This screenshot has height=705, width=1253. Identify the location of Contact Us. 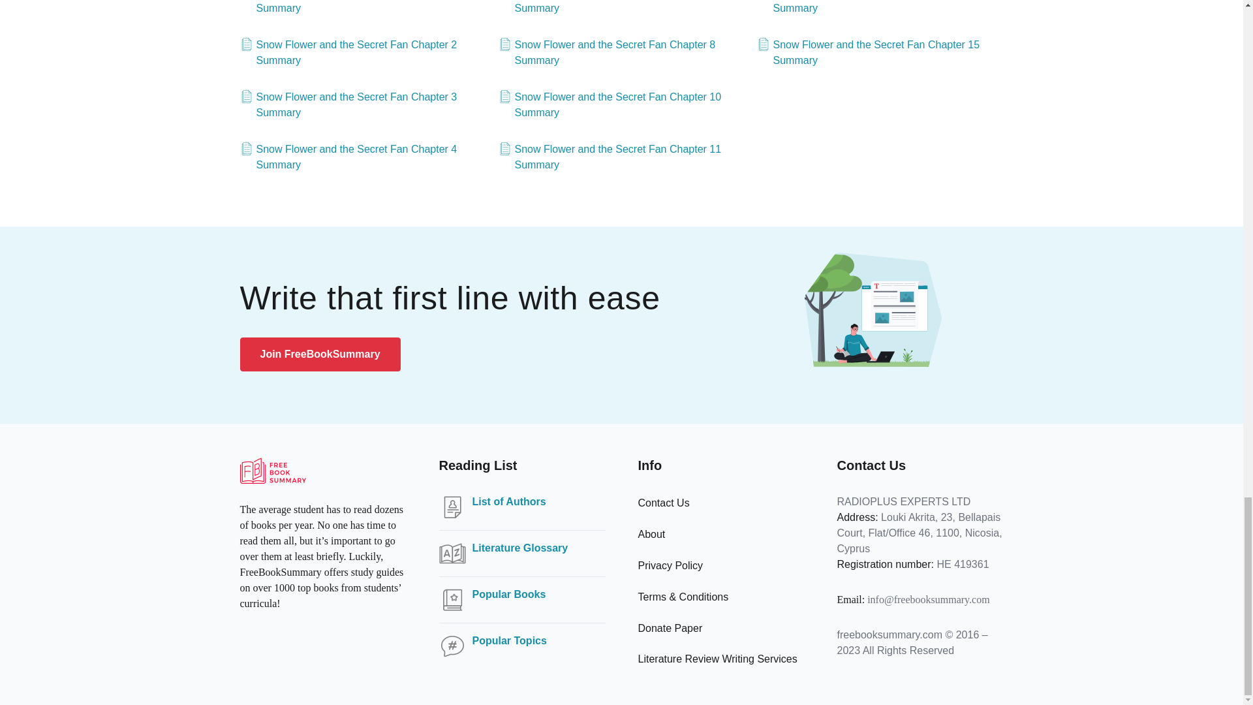
(664, 503).